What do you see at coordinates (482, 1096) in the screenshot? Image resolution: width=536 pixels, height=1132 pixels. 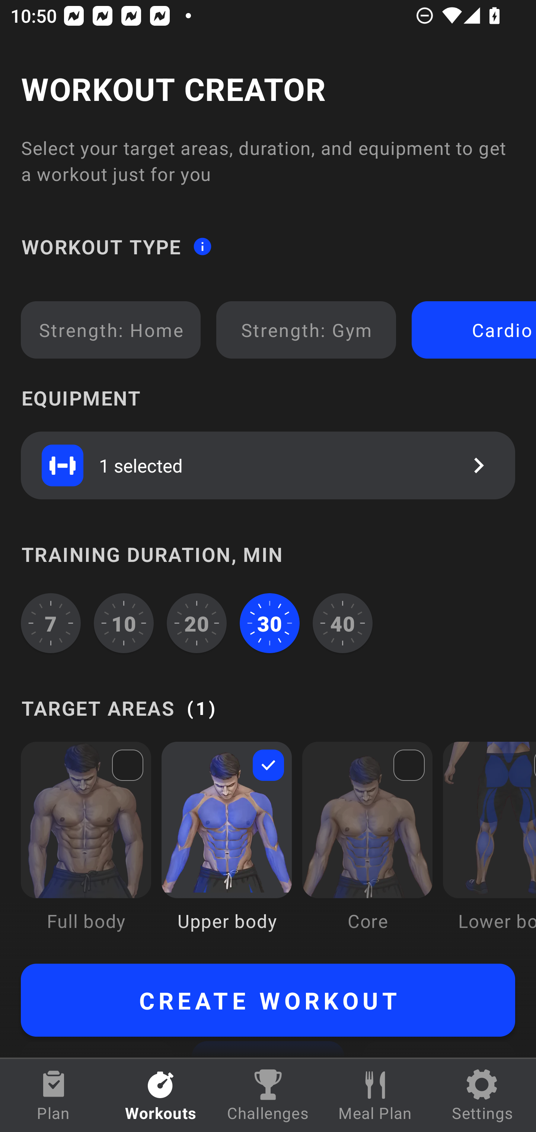 I see ` Settings ` at bounding box center [482, 1096].